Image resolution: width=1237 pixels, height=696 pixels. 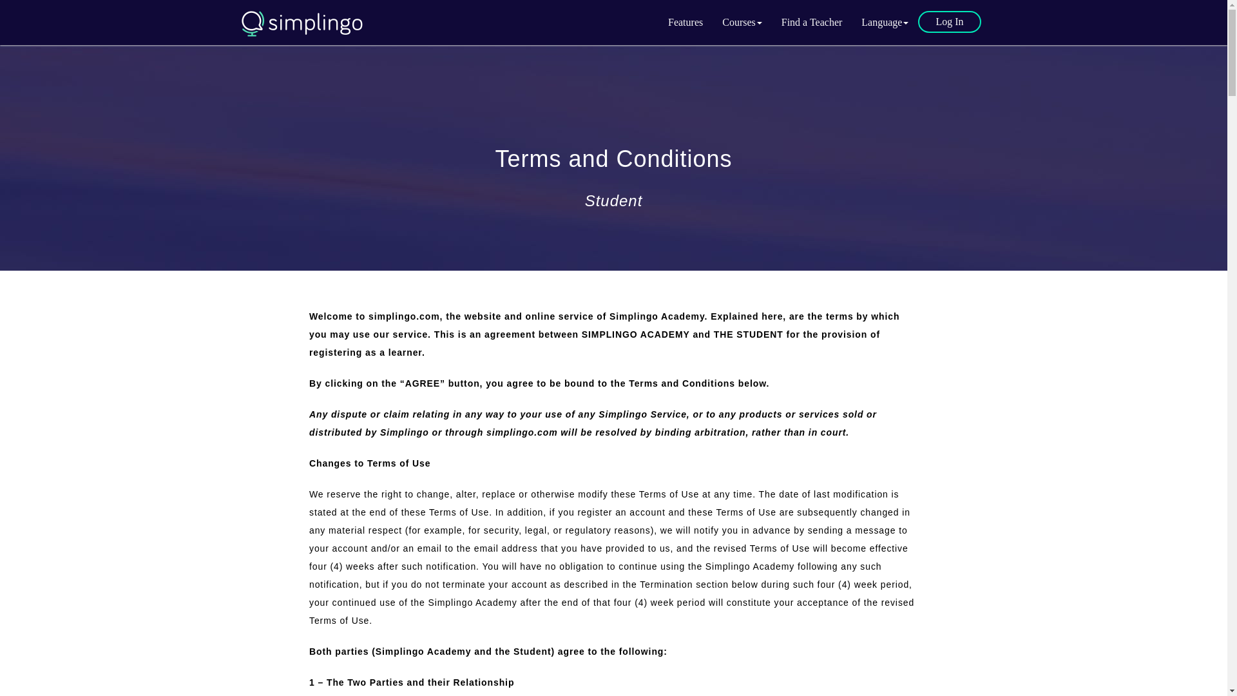 What do you see at coordinates (812, 22) in the screenshot?
I see `Find a Teacher` at bounding box center [812, 22].